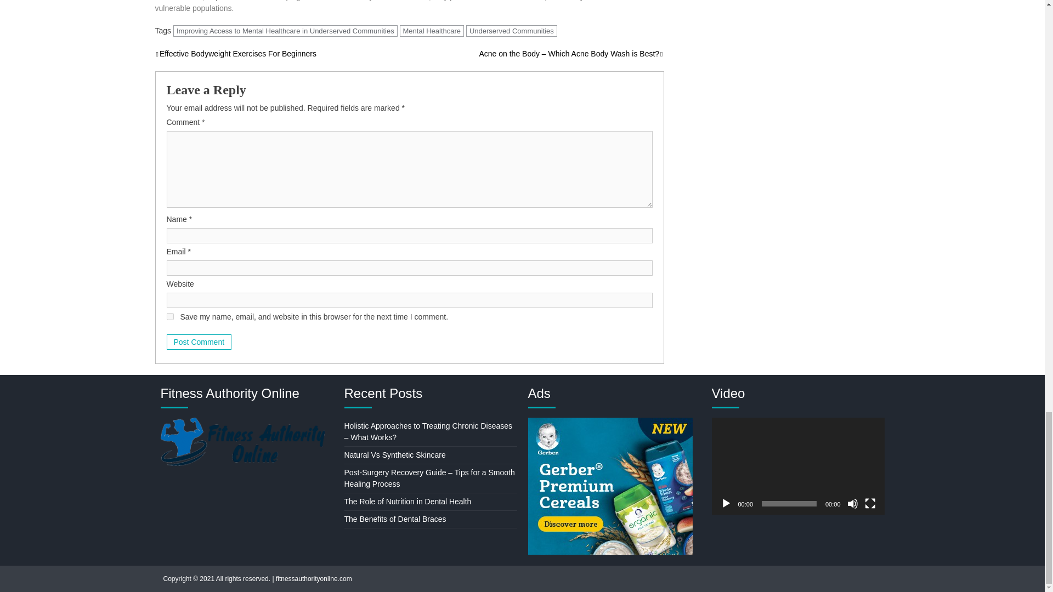 This screenshot has width=1053, height=592. I want to click on Fullscreen, so click(870, 503).